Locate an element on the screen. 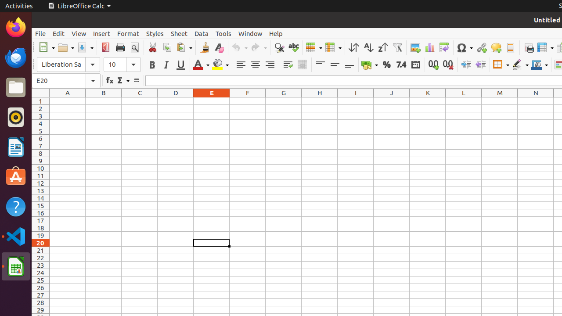 Image resolution: width=562 pixels, height=316 pixels. Row is located at coordinates (314, 47).